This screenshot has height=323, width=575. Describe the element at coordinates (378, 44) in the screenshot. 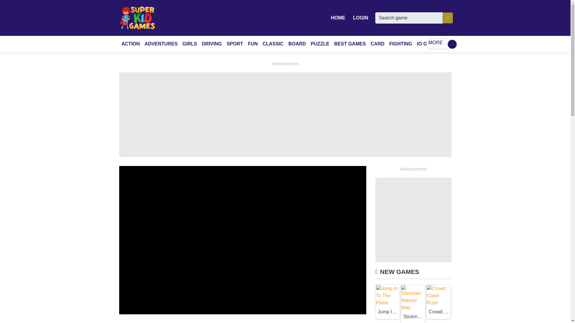

I see `CARD` at that location.